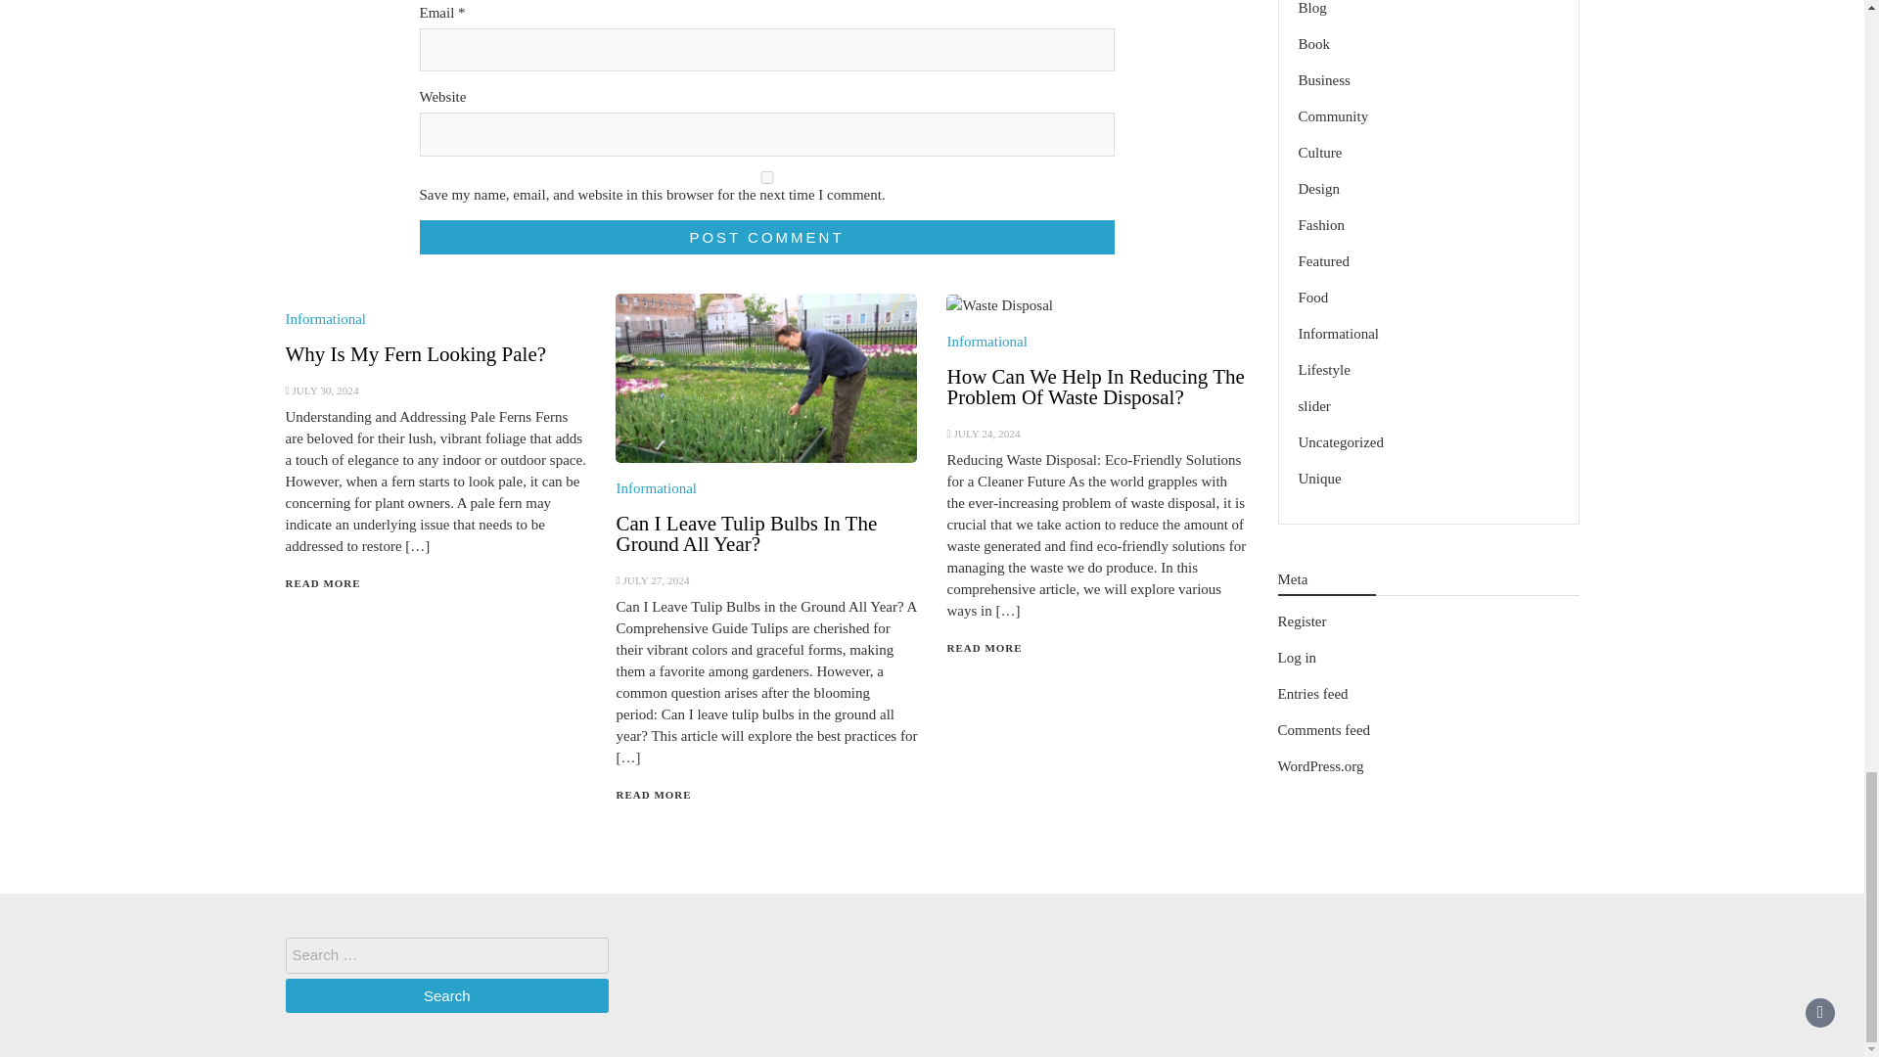  What do you see at coordinates (325, 391) in the screenshot?
I see `JULY 30, 2024` at bounding box center [325, 391].